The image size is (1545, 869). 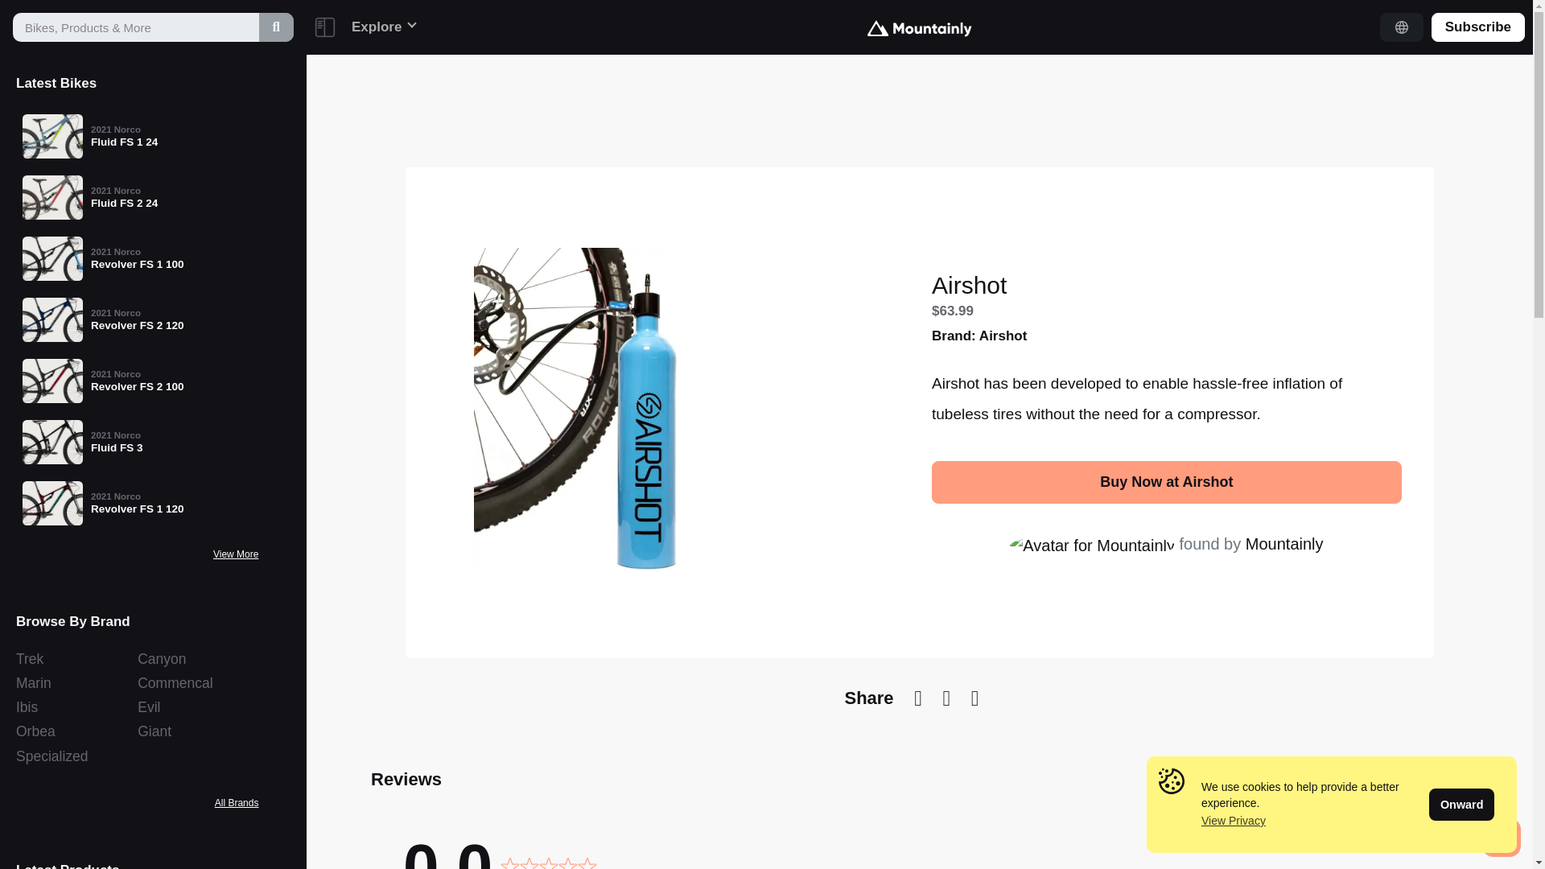 What do you see at coordinates (137, 756) in the screenshot?
I see `All Brands` at bounding box center [137, 756].